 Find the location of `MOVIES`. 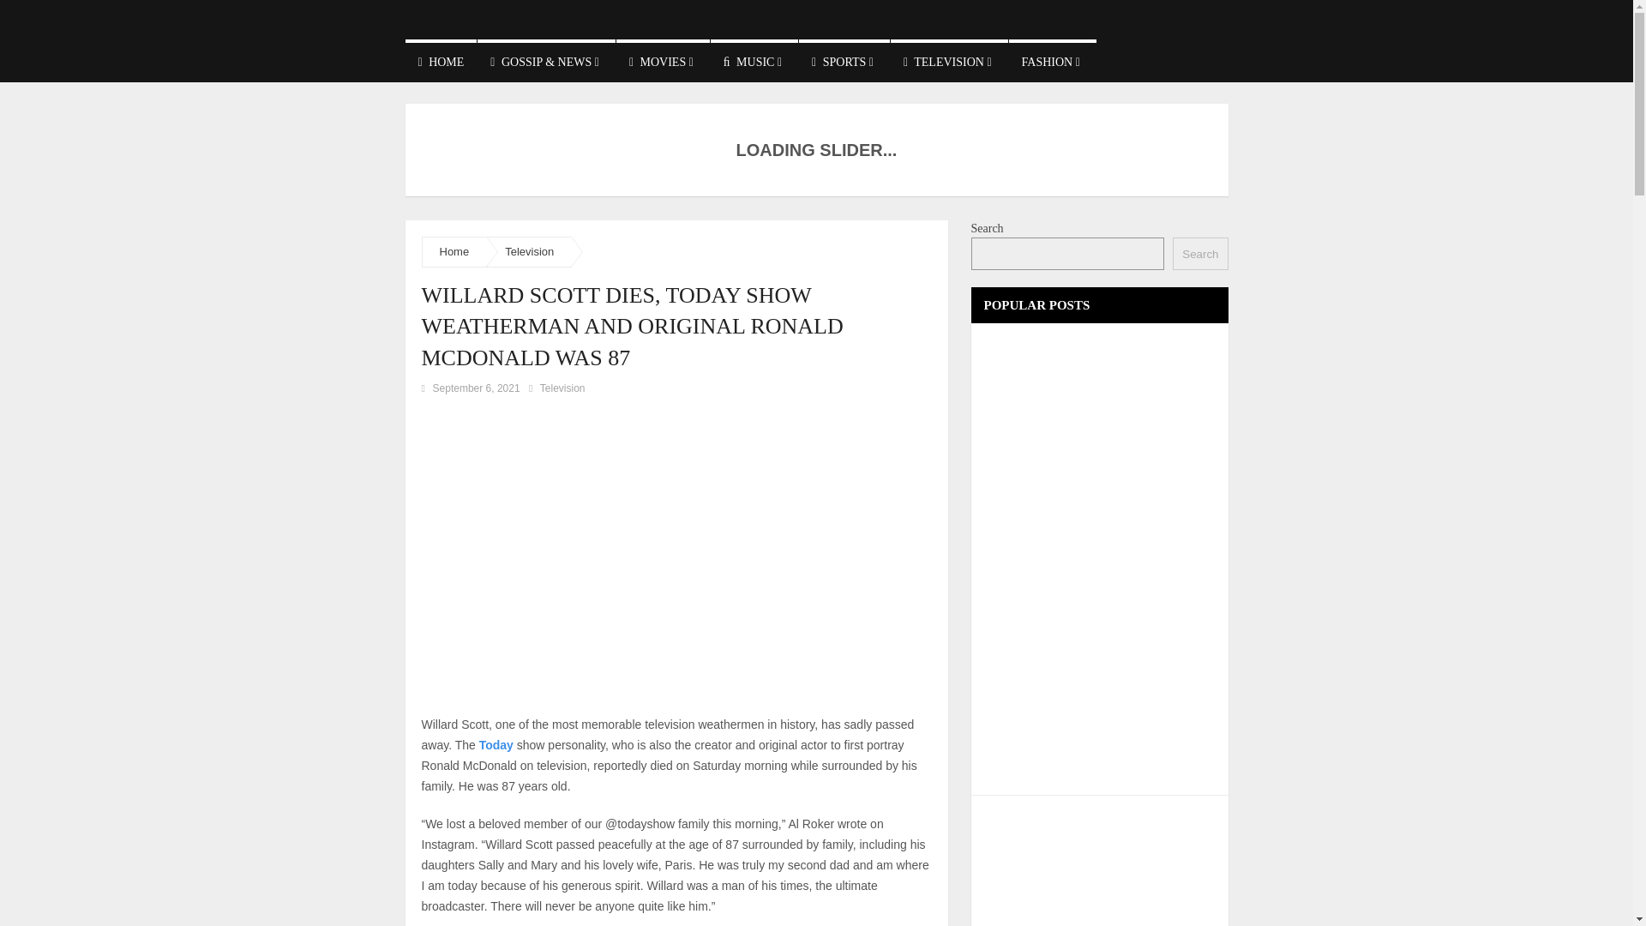

MOVIES is located at coordinates (662, 61).